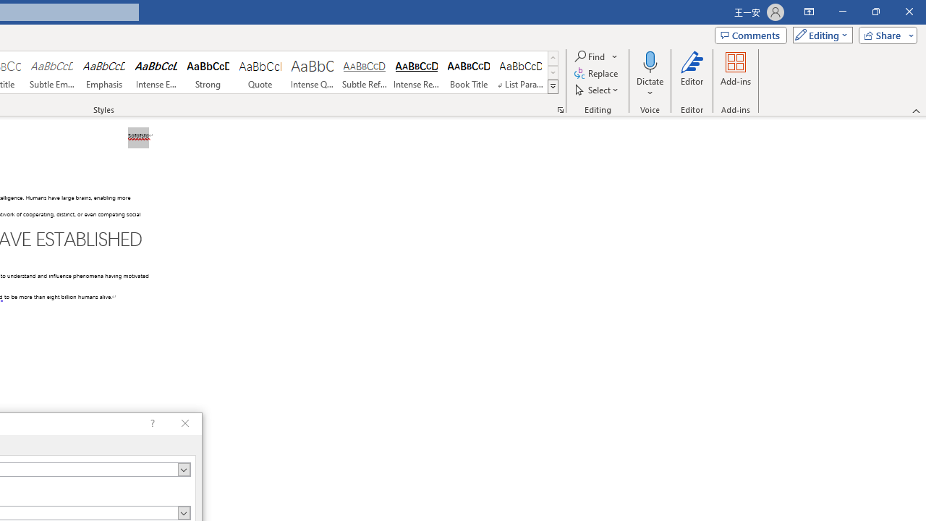 The width and height of the screenshot is (926, 521). What do you see at coordinates (596, 56) in the screenshot?
I see `Find` at bounding box center [596, 56].